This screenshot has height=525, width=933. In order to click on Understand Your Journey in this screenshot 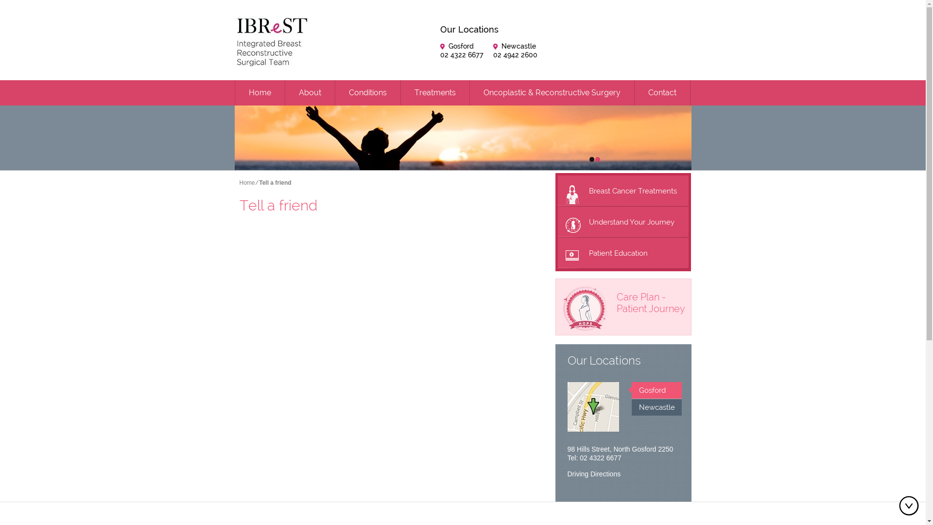, I will do `click(623, 222)`.